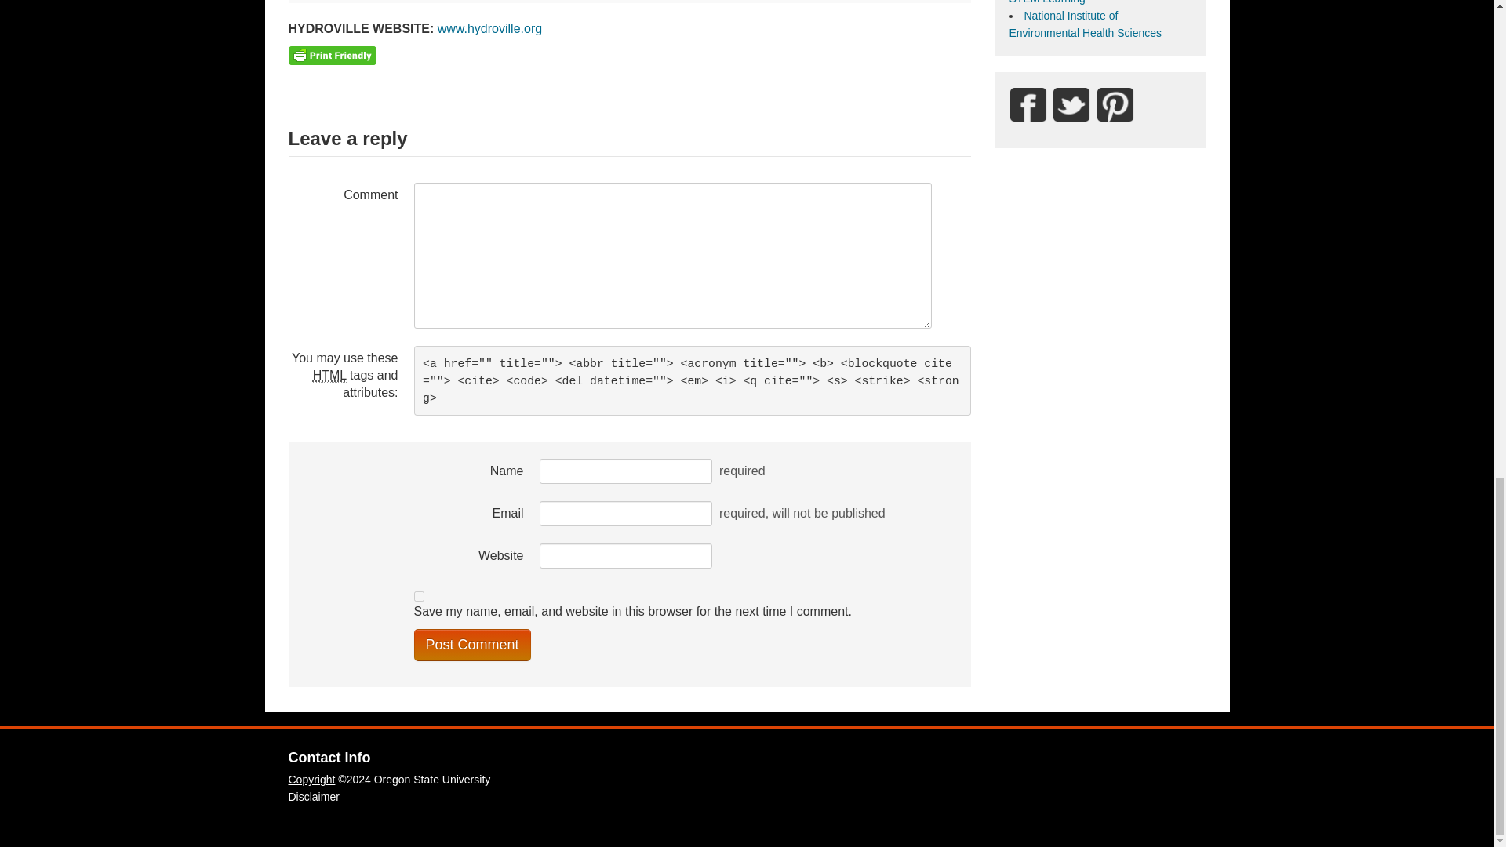  What do you see at coordinates (1028, 105) in the screenshot?
I see `EHSC on Facebook` at bounding box center [1028, 105].